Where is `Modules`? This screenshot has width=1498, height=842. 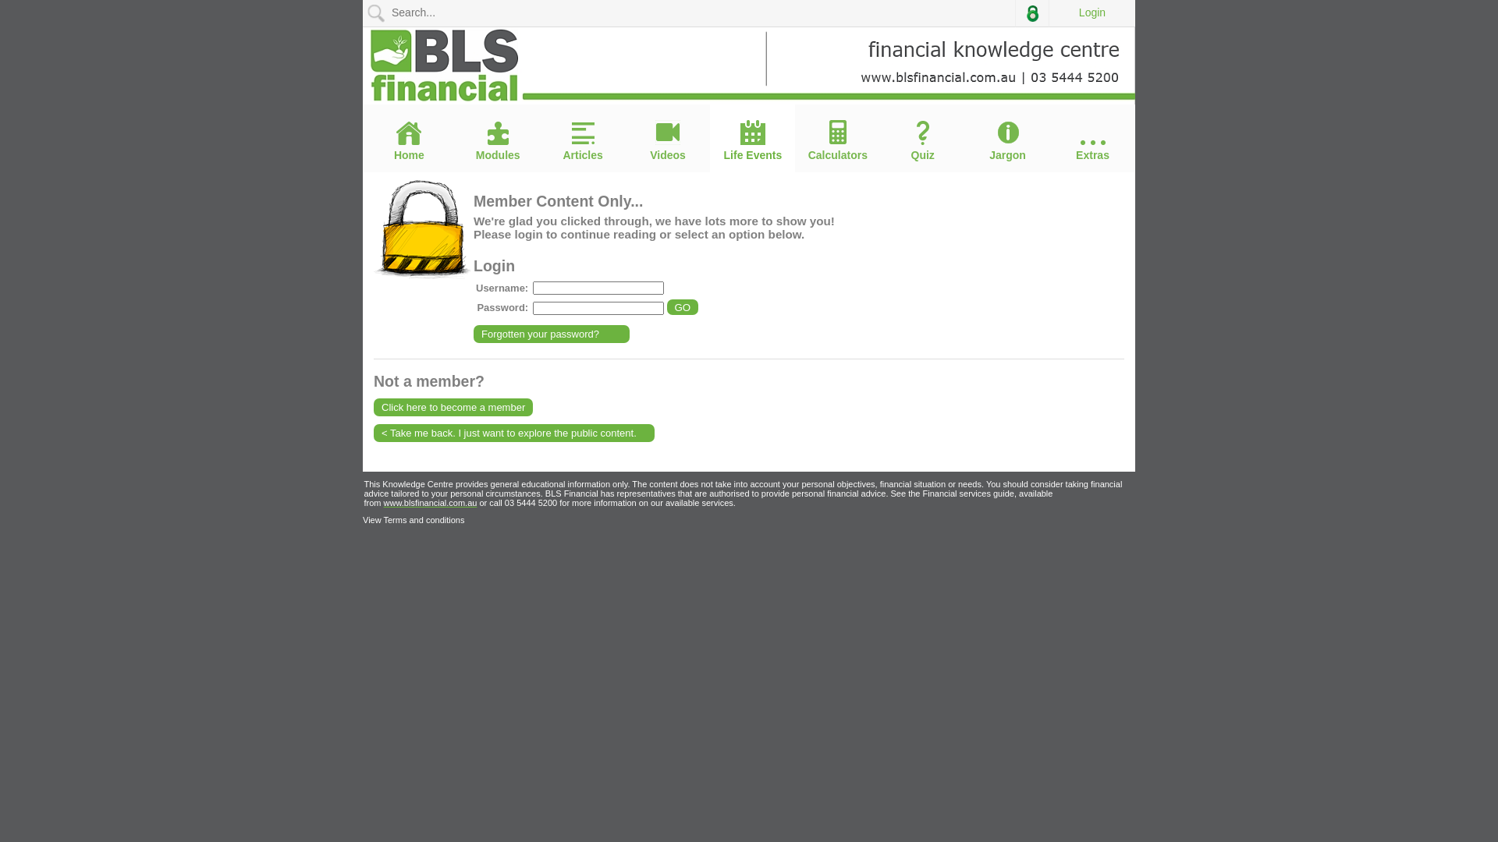 Modules is located at coordinates (498, 141).